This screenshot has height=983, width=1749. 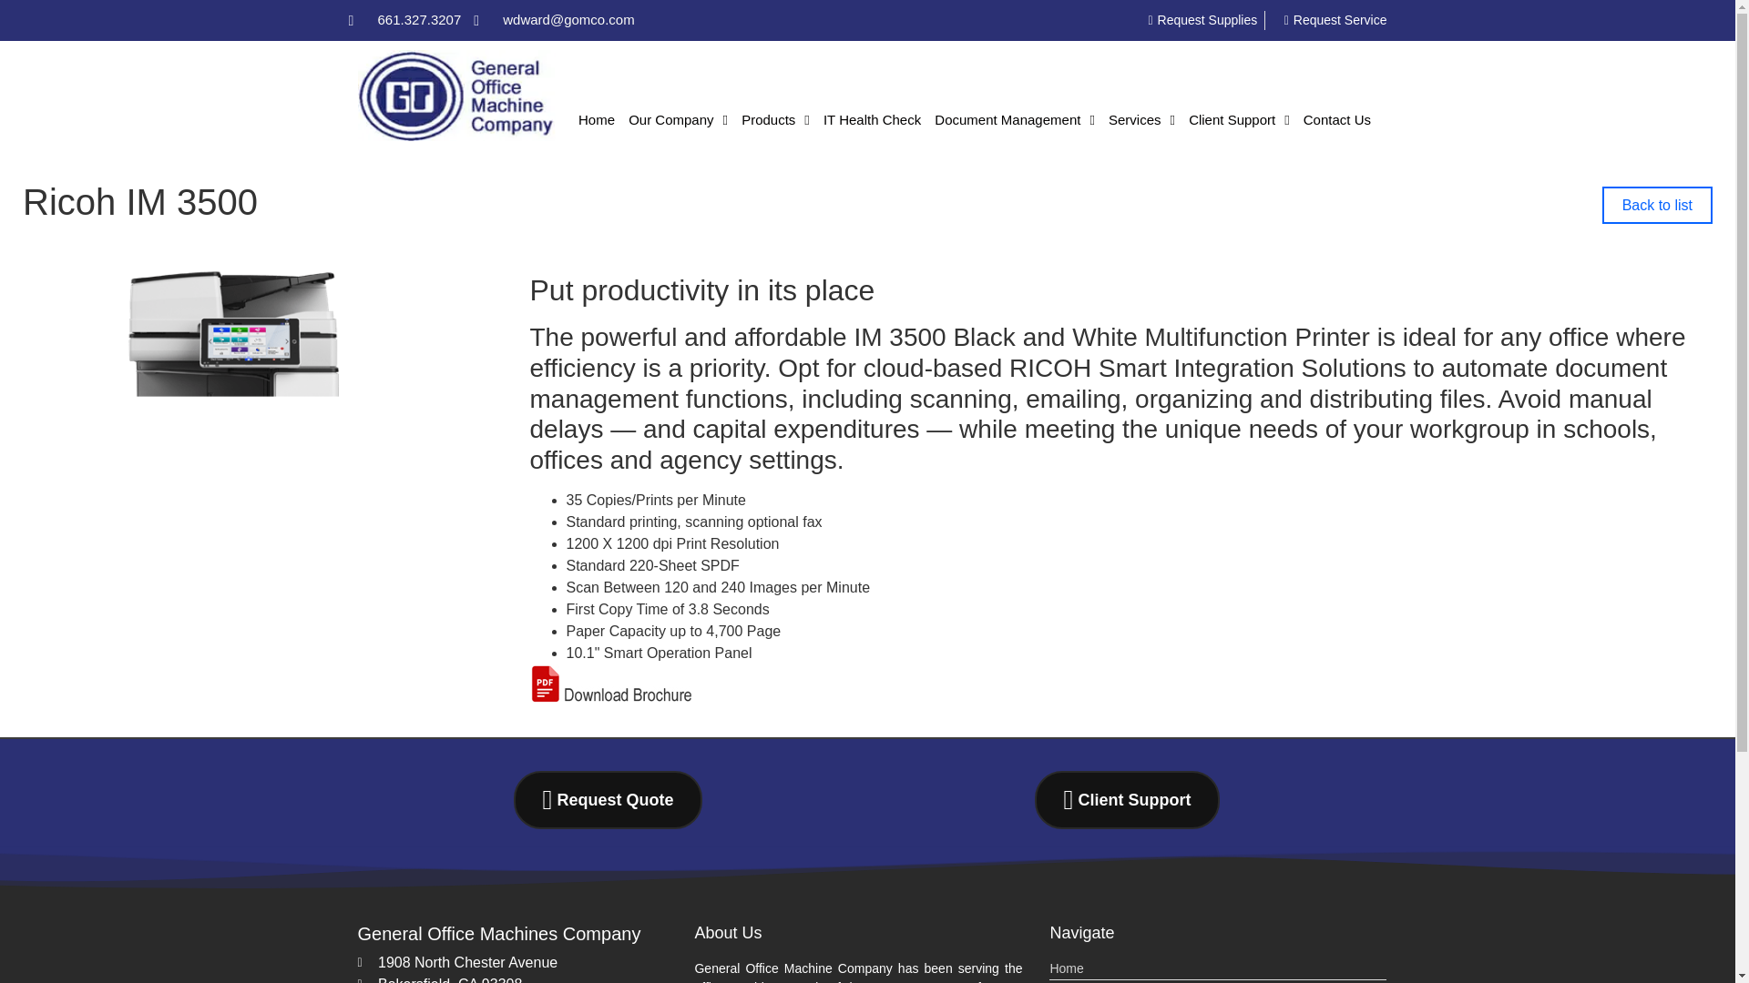 What do you see at coordinates (404, 20) in the screenshot?
I see `661.327.3207` at bounding box center [404, 20].